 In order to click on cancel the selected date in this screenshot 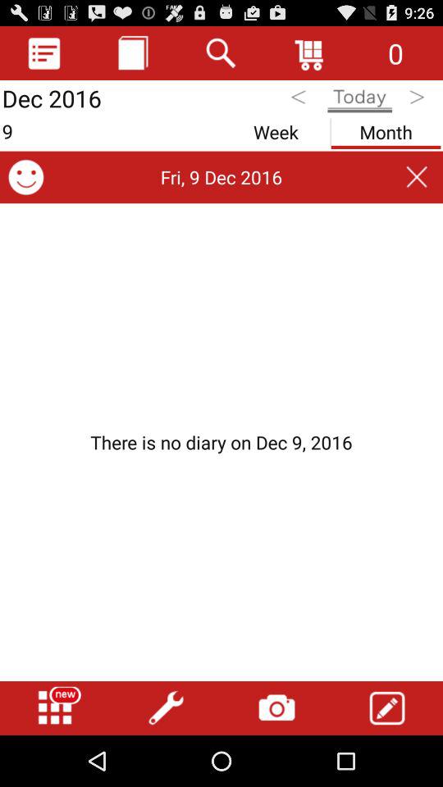, I will do `click(417, 177)`.